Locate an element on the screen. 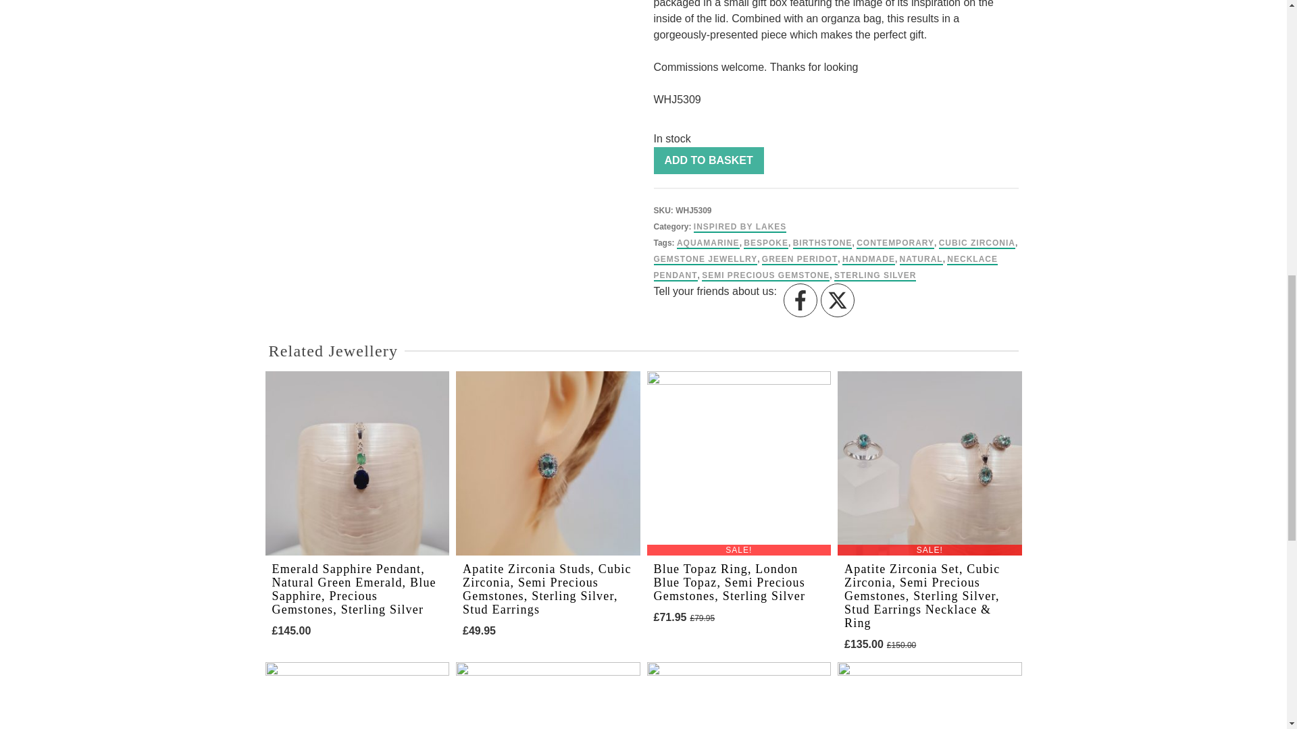 This screenshot has height=729, width=1297. CONTEMPORARY is located at coordinates (894, 244).